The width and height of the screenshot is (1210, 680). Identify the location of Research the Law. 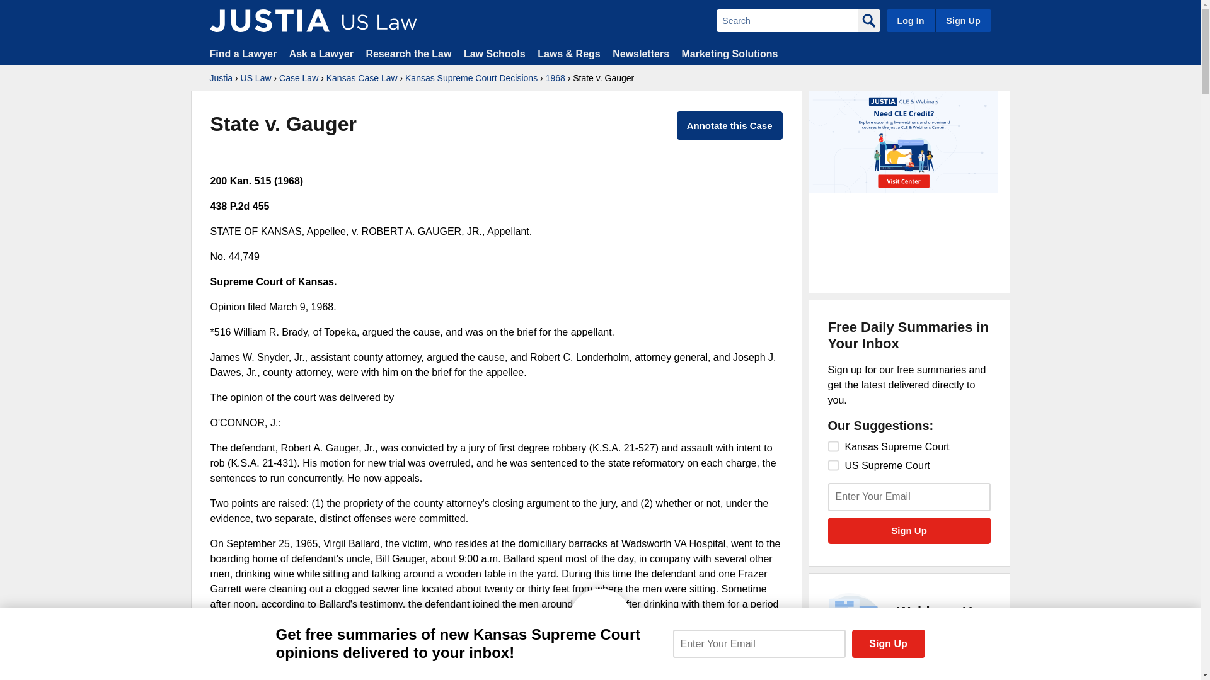
(408, 53).